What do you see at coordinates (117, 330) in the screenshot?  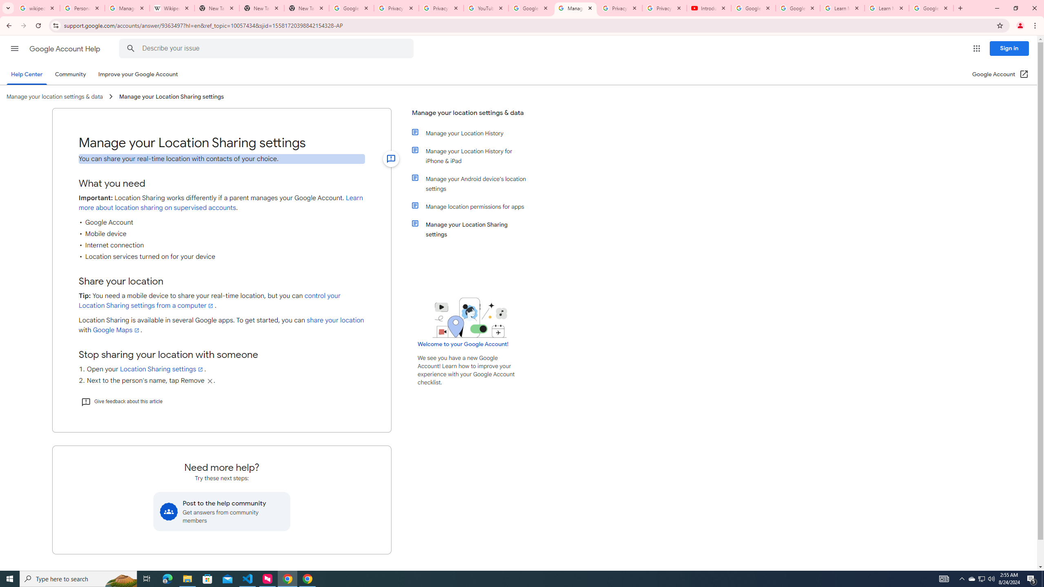 I see `Google Maps` at bounding box center [117, 330].